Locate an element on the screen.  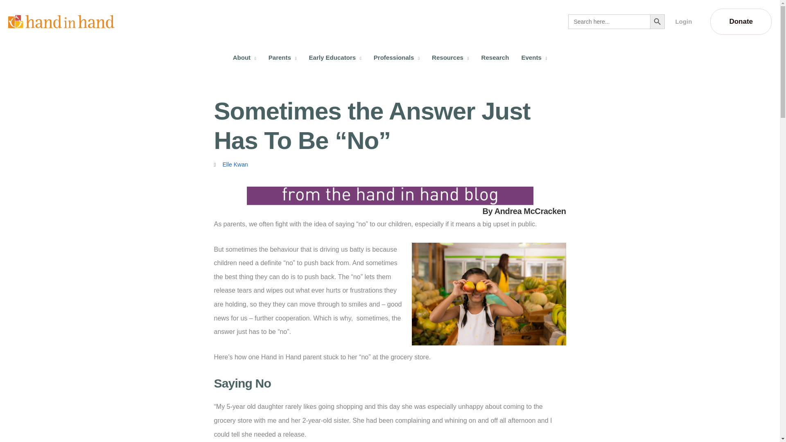
Early Educators is located at coordinates (335, 57).